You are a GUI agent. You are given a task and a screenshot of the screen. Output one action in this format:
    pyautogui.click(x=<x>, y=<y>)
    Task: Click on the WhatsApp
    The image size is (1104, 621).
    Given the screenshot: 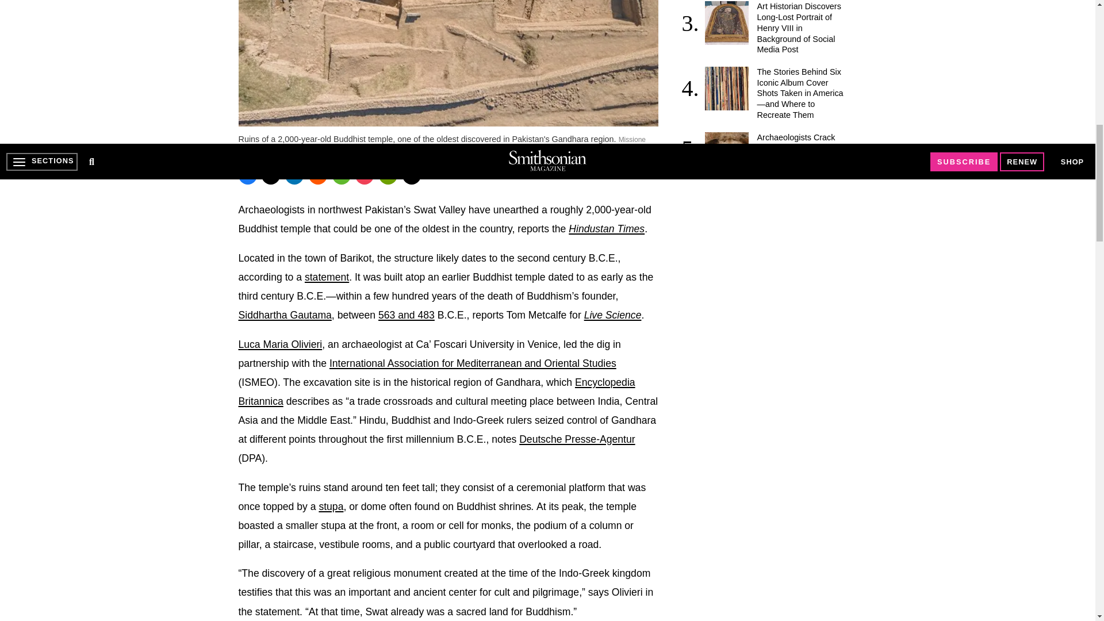 What is the action you would take?
    pyautogui.click(x=342, y=175)
    